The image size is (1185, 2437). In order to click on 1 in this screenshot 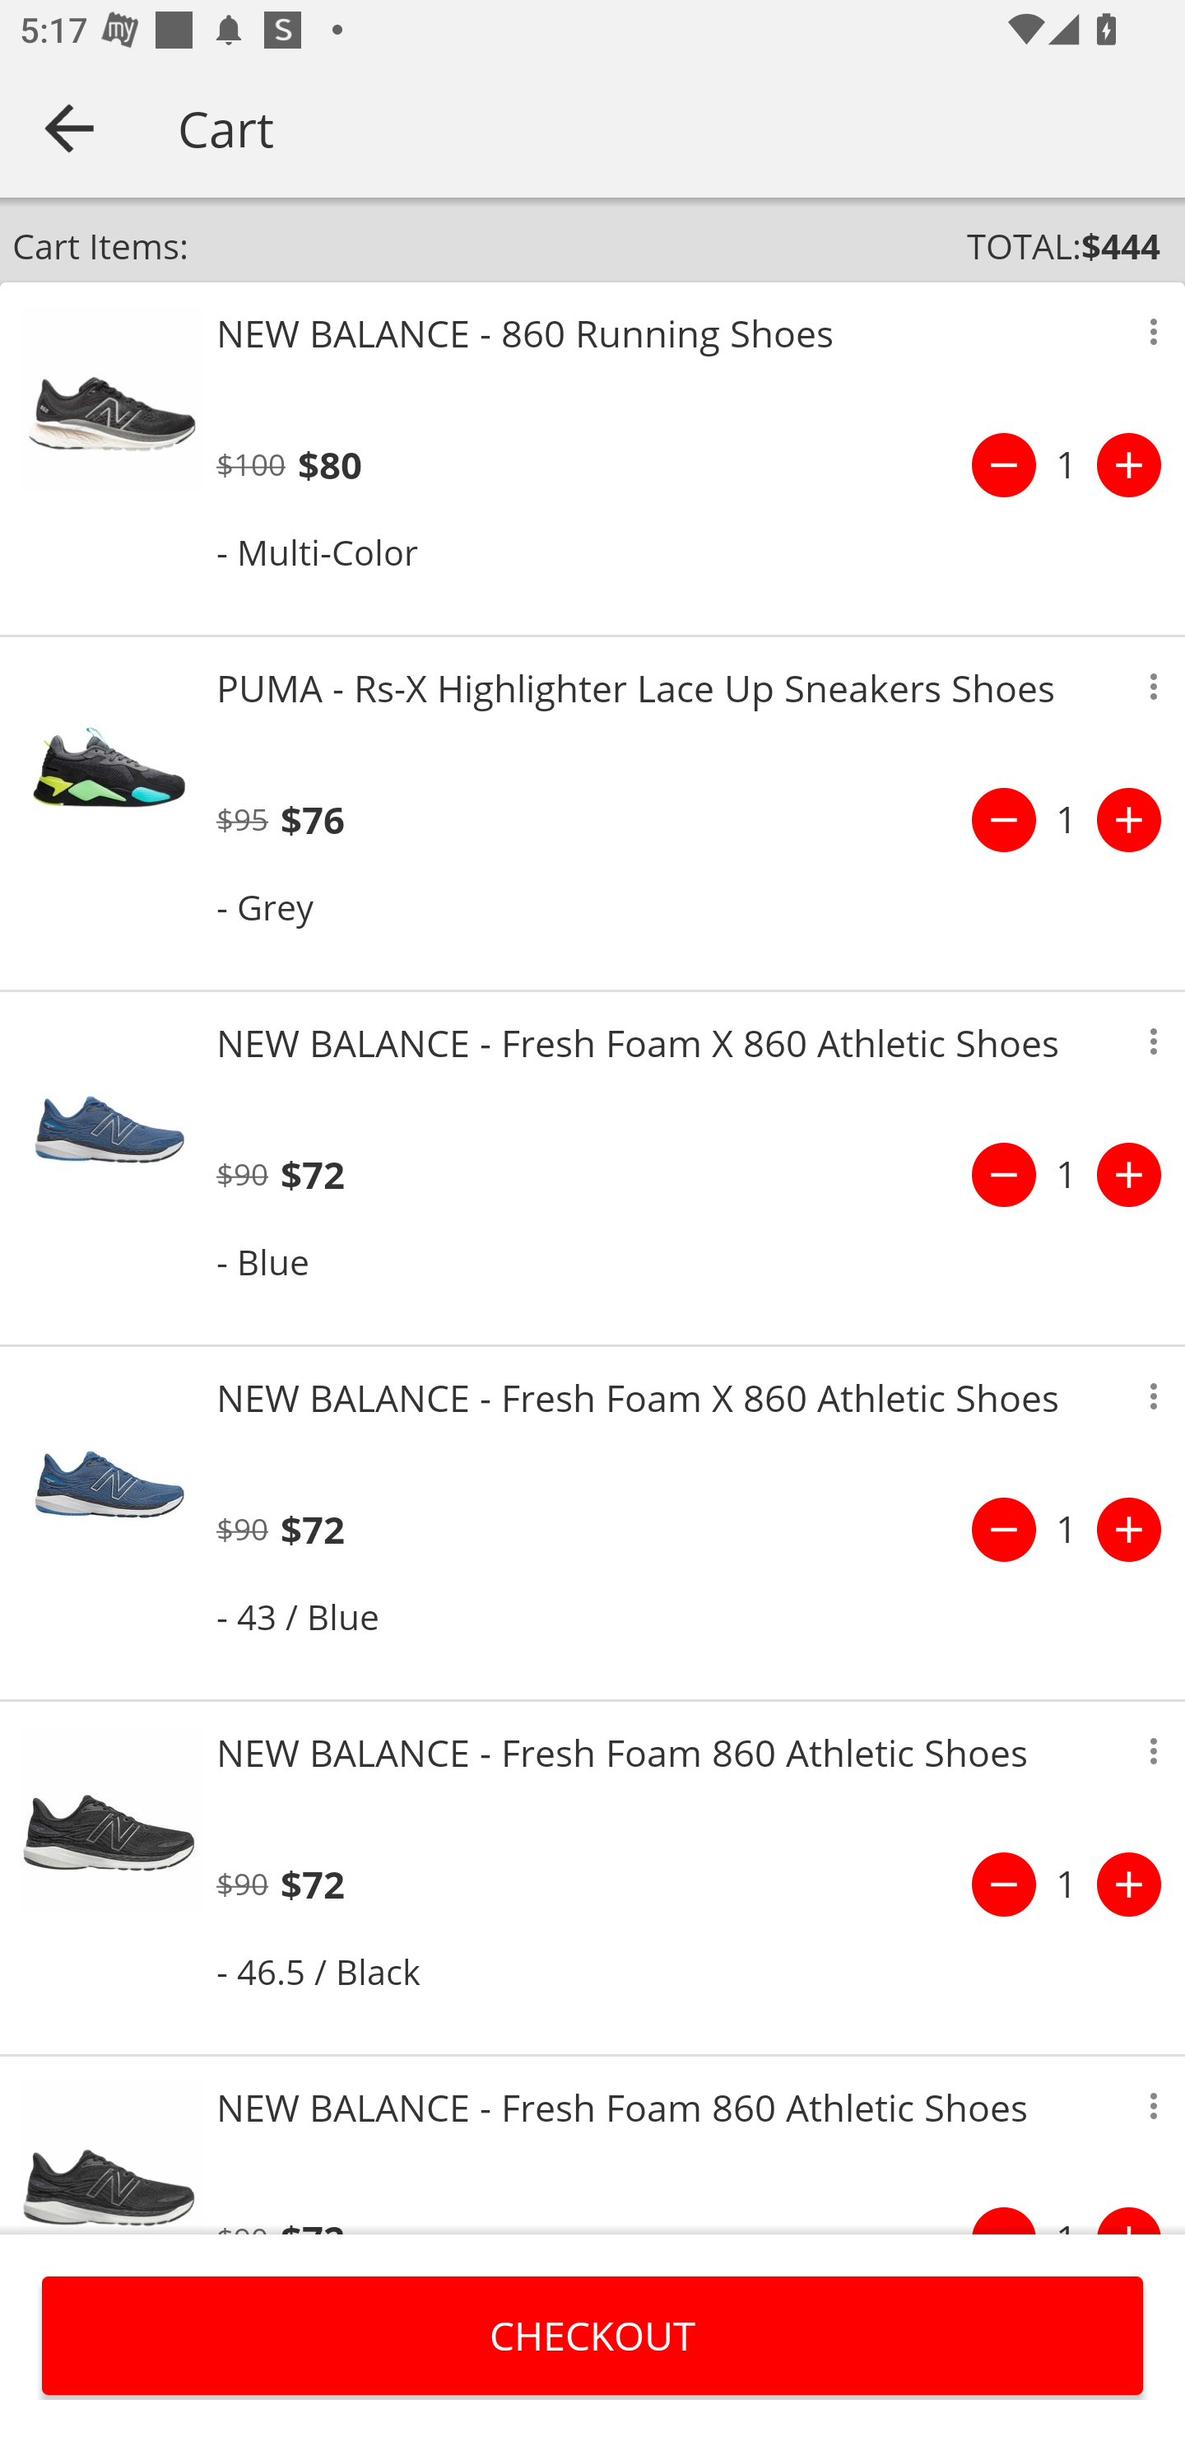, I will do `click(1066, 465)`.